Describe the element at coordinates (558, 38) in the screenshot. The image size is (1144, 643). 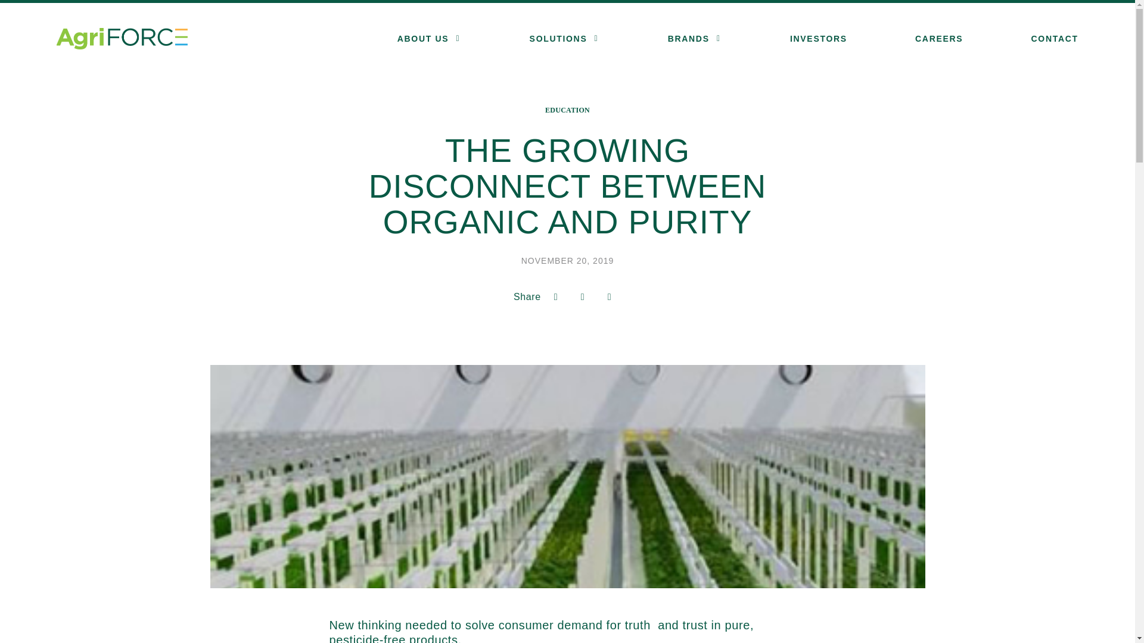
I see `SOLUTIONS` at that location.